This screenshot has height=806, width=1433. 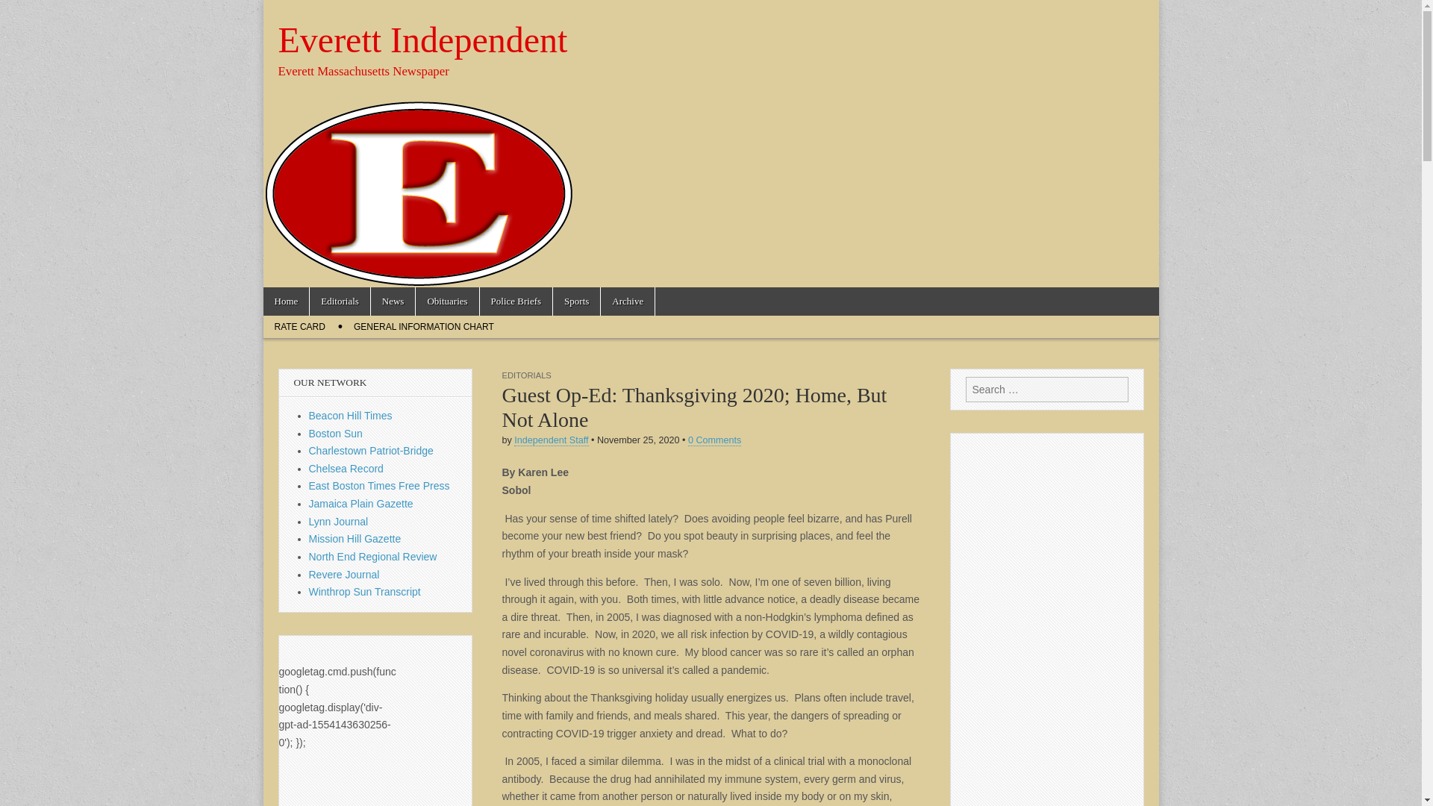 What do you see at coordinates (361, 503) in the screenshot?
I see `Jamaica Plain Gazette` at bounding box center [361, 503].